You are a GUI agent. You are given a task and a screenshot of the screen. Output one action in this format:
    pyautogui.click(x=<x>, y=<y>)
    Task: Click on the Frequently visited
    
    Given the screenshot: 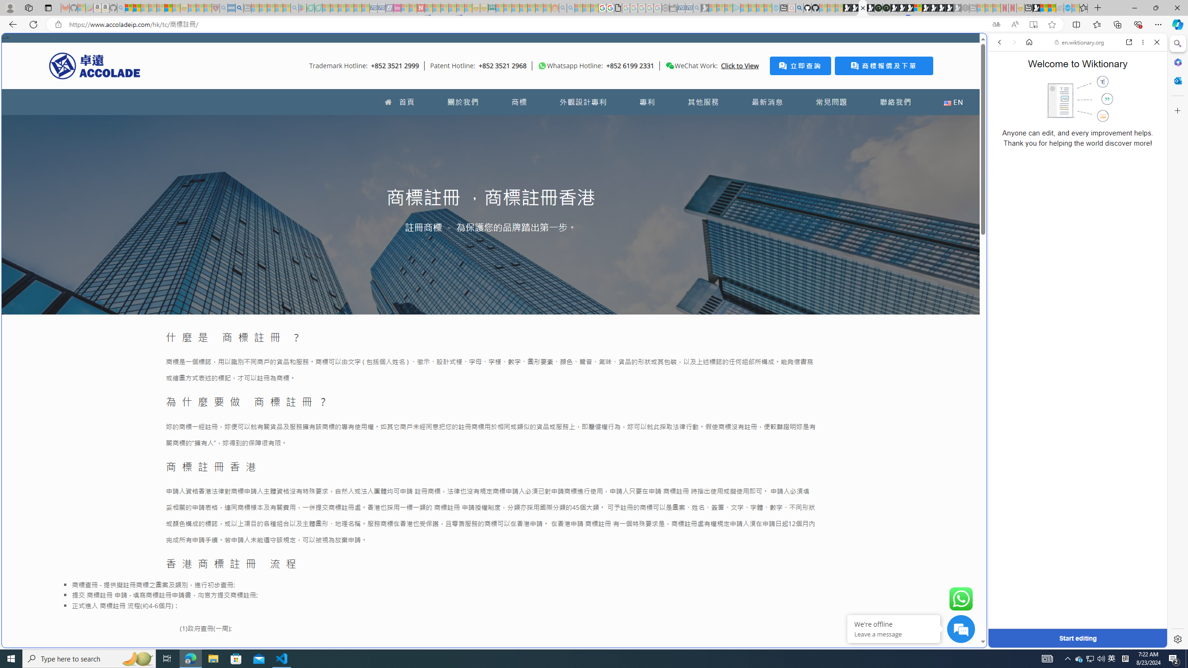 What is the action you would take?
    pyautogui.click(x=788, y=123)
    